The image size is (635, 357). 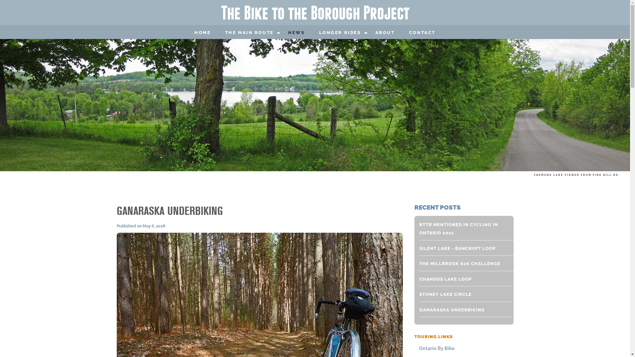 What do you see at coordinates (422, 33) in the screenshot?
I see `CONTACT` at bounding box center [422, 33].